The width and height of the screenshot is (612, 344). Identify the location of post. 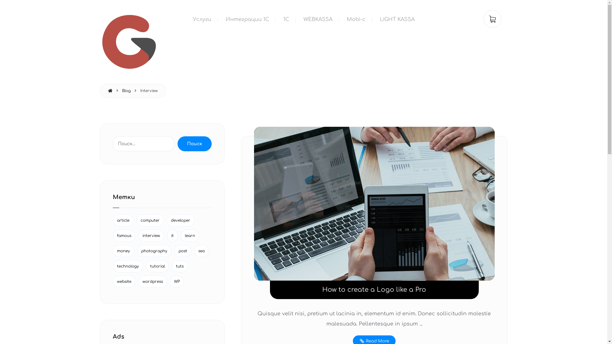
(182, 251).